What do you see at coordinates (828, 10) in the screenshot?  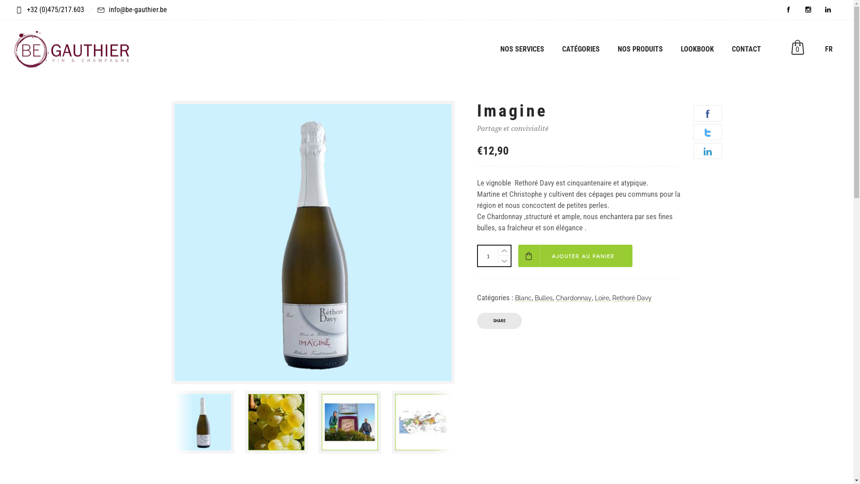 I see `LinkedIN` at bounding box center [828, 10].